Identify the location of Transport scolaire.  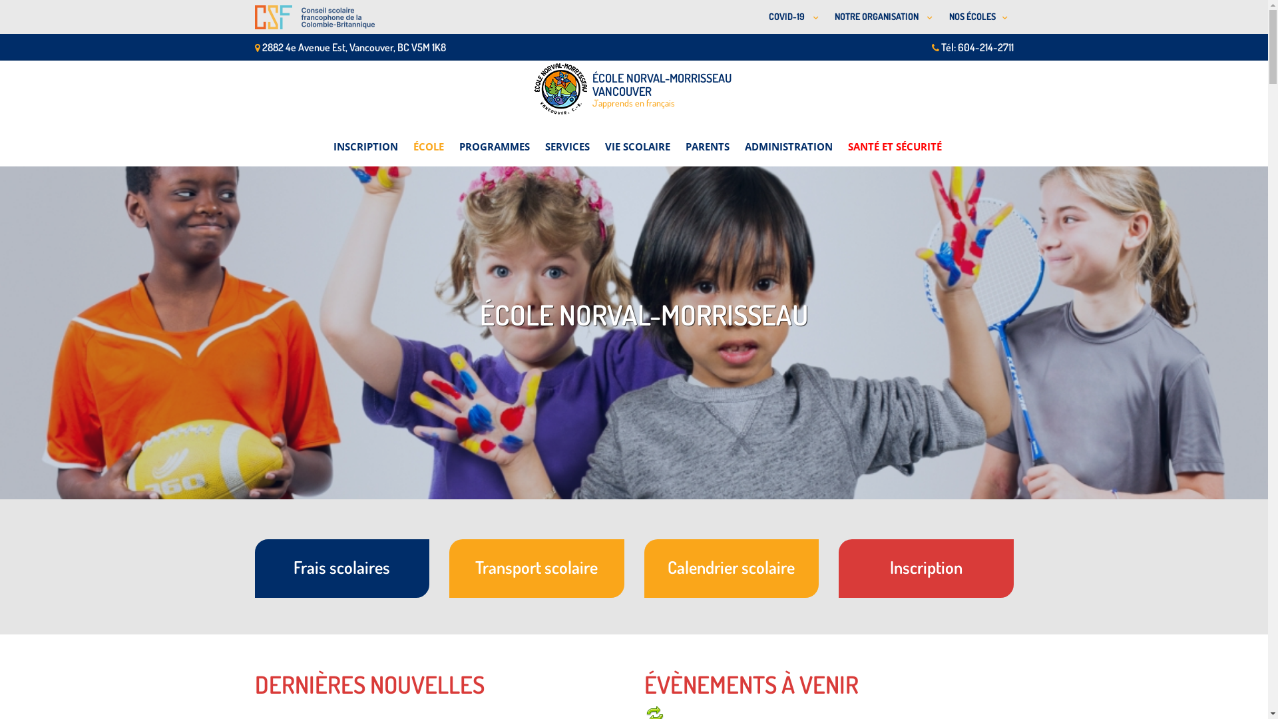
(536, 569).